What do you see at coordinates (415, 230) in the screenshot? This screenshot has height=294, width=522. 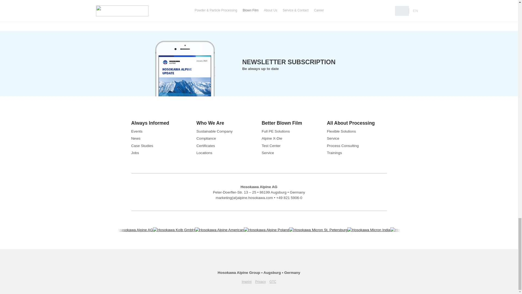 I see `Hosokawa Solids Solutions` at bounding box center [415, 230].